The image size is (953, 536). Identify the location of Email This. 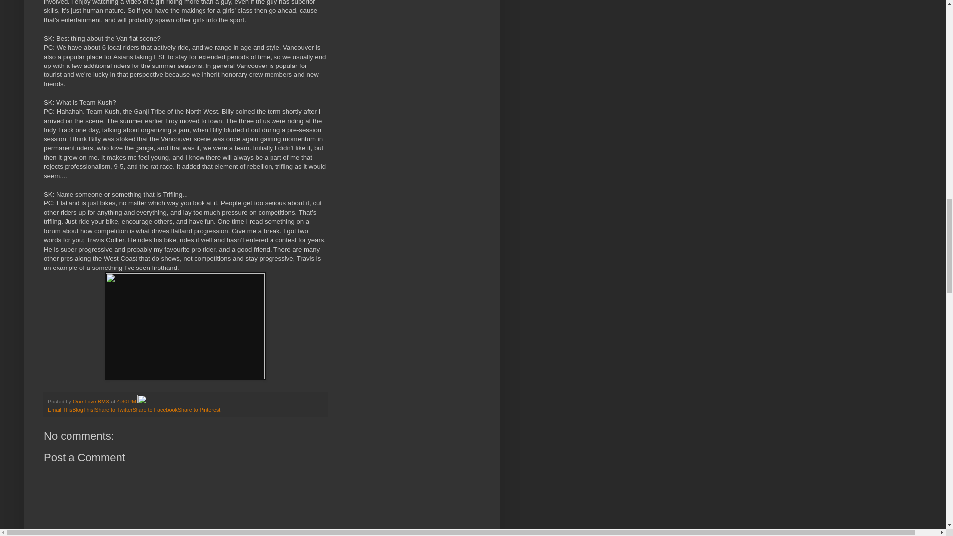
(60, 409).